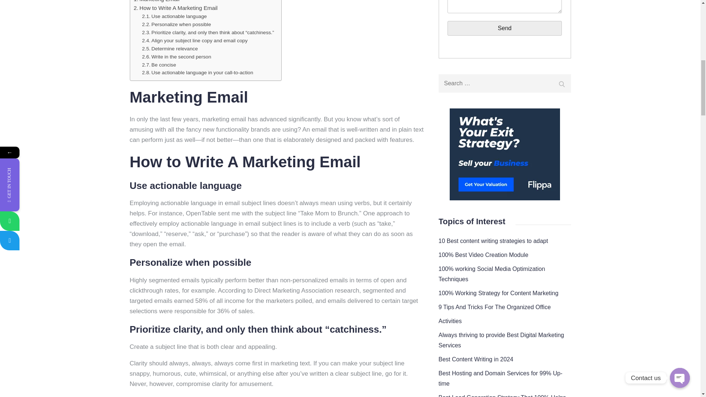 The image size is (706, 397). I want to click on Use actionable language, so click(174, 16).